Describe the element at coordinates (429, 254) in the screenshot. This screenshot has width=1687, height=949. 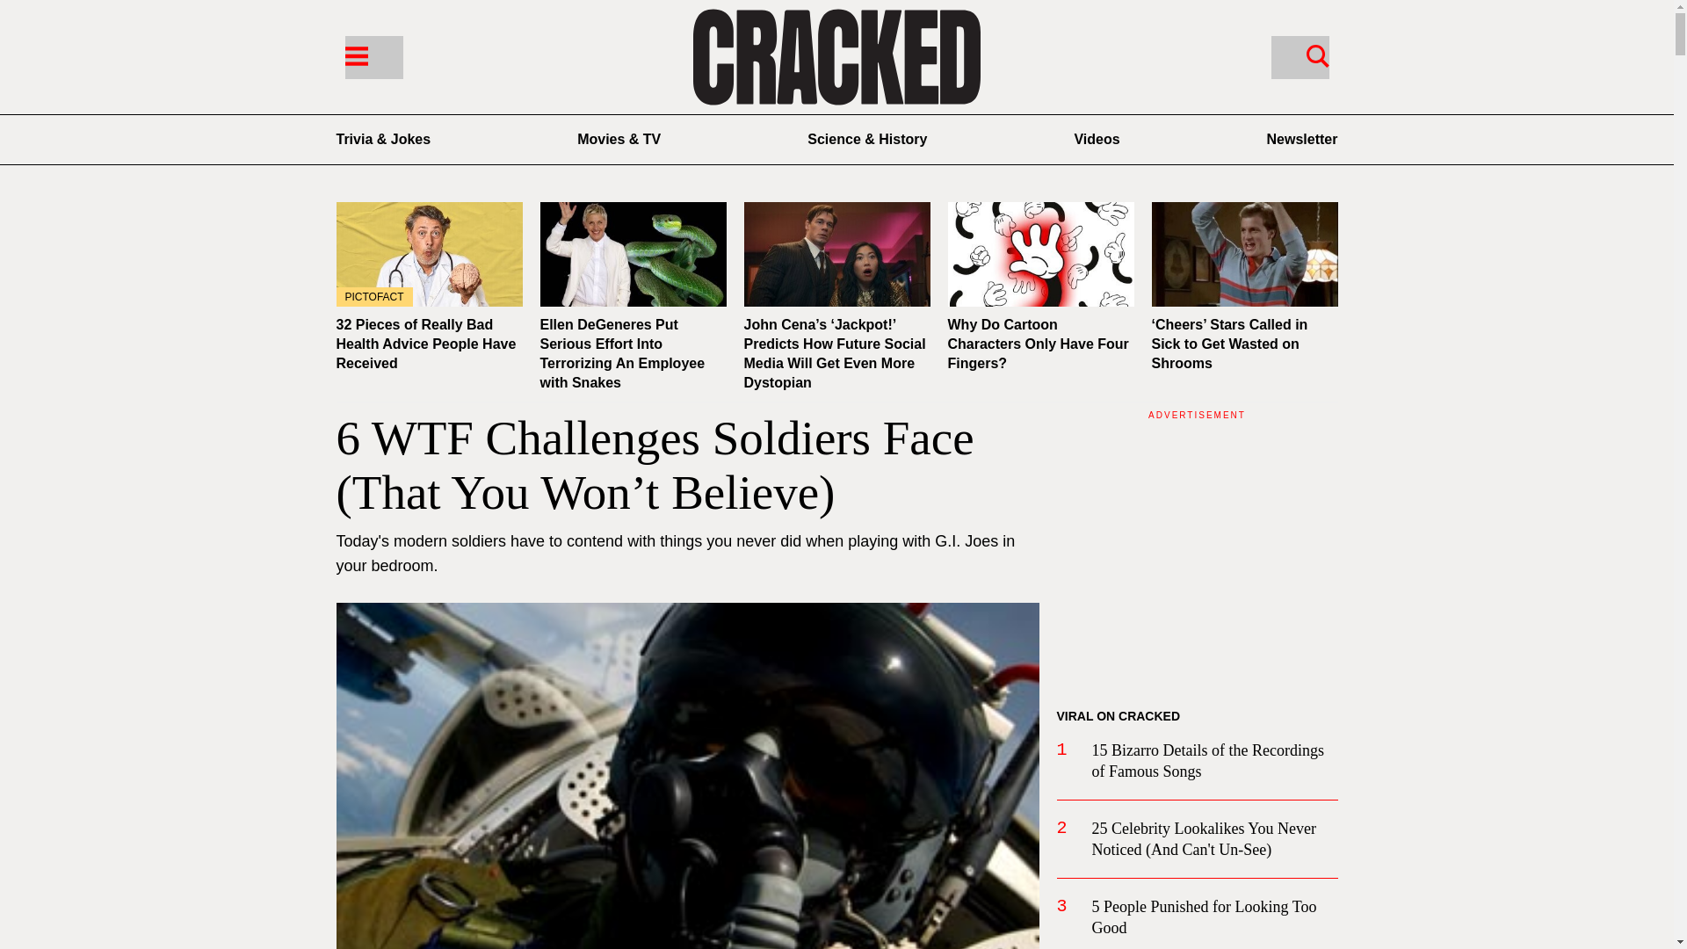
I see `PICTOFACT` at that location.